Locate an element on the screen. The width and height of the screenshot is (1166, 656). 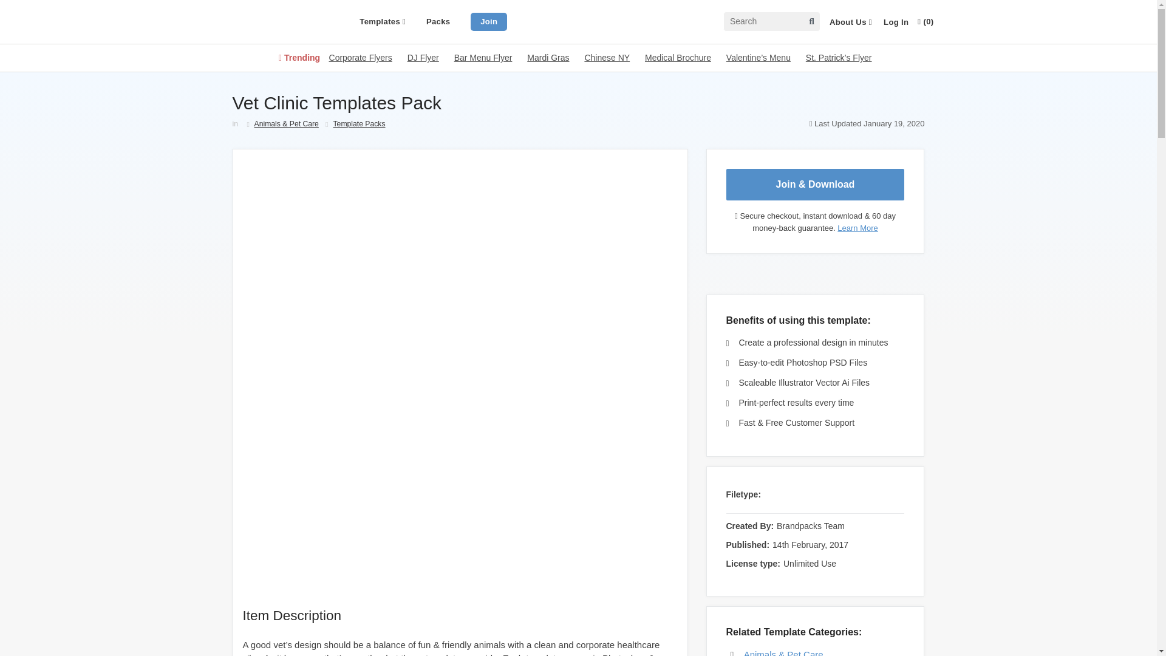
Join is located at coordinates (489, 21).